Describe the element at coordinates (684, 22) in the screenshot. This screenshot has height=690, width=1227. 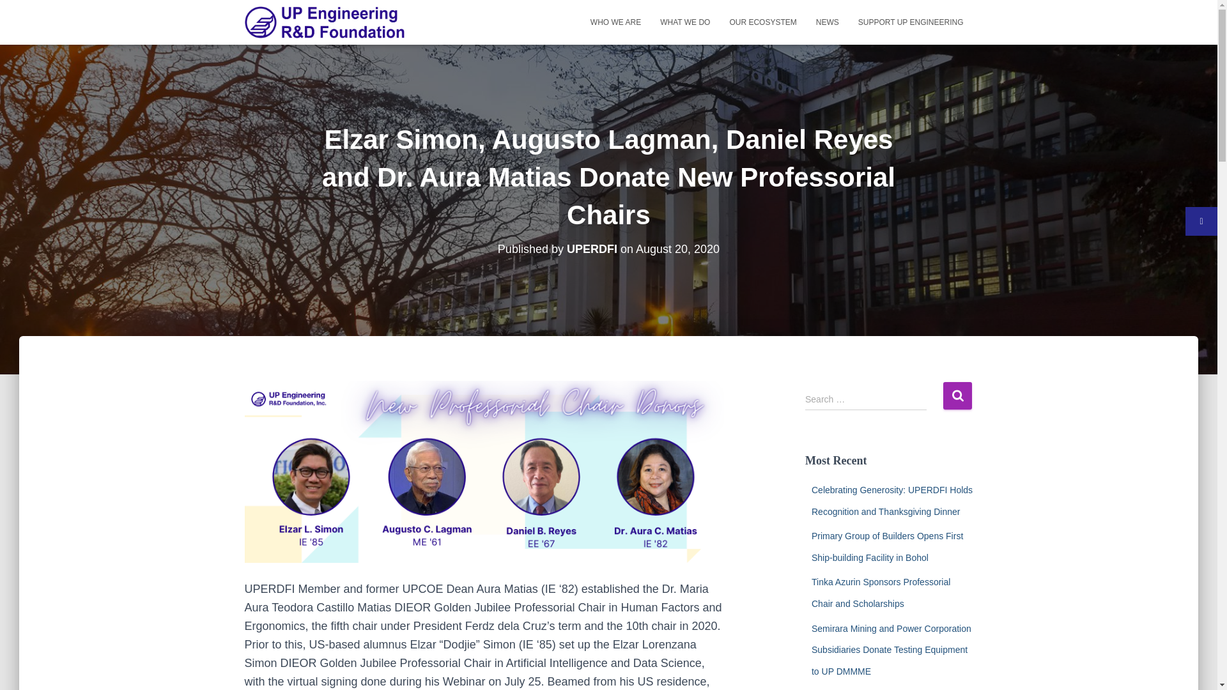
I see `What We Do` at that location.